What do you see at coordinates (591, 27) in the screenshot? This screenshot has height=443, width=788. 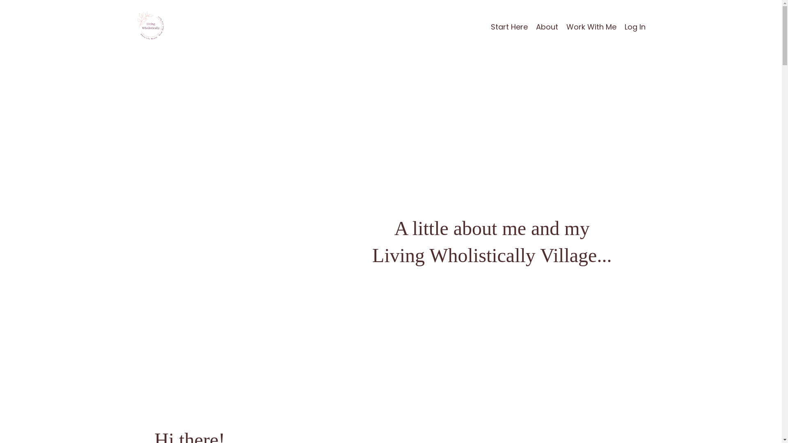 I see `Work With Me` at bounding box center [591, 27].